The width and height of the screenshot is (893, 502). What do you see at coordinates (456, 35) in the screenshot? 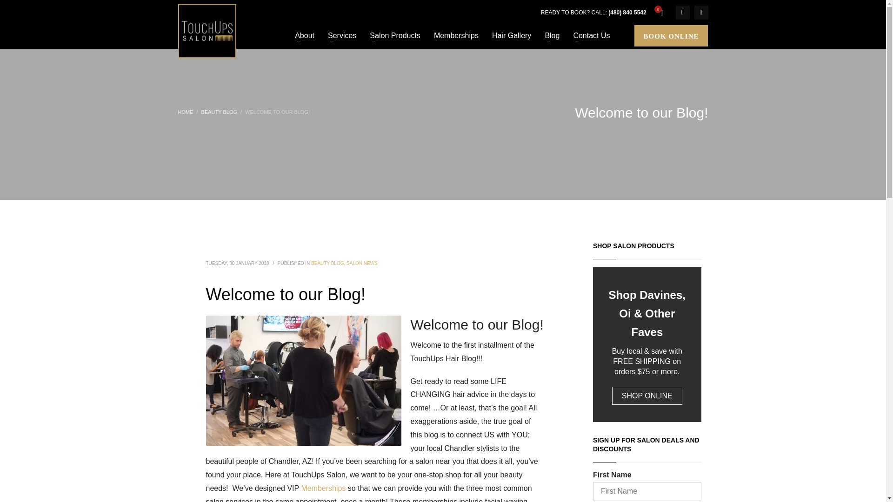
I see `Memberships` at bounding box center [456, 35].